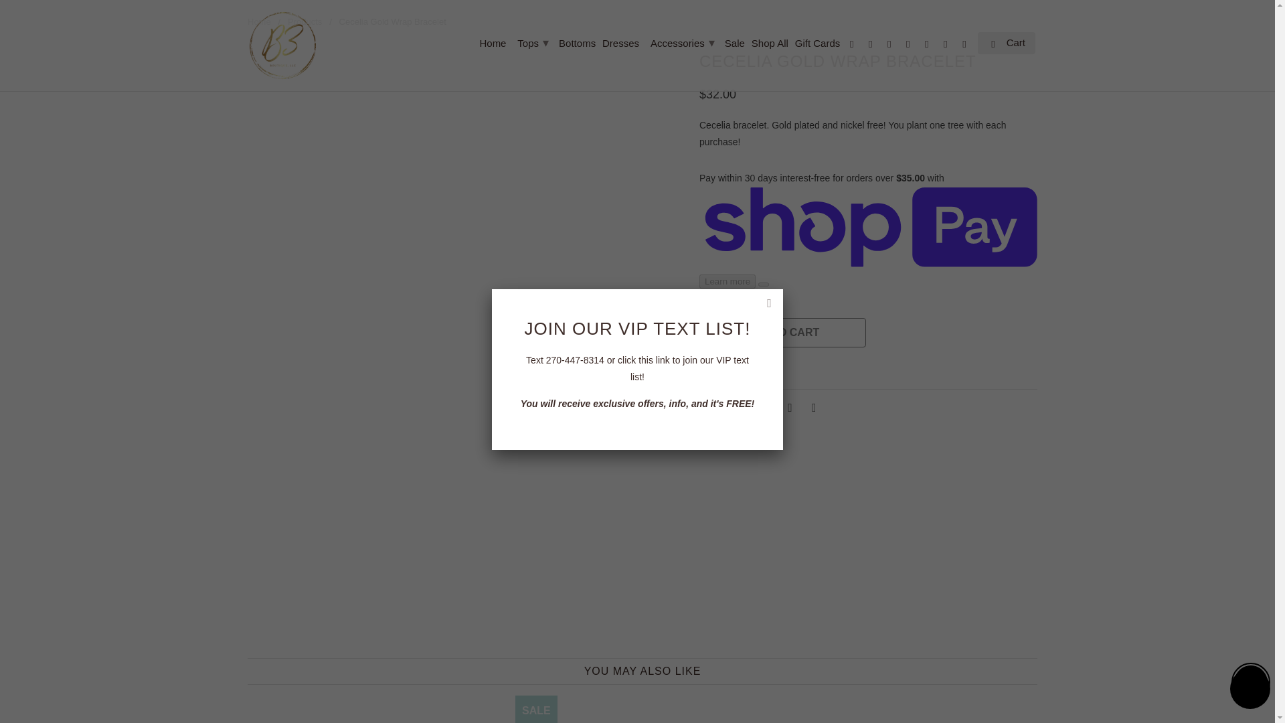 Image resolution: width=1285 pixels, height=723 pixels. Describe the element at coordinates (764, 407) in the screenshot. I see `Share this on Facebook` at that location.